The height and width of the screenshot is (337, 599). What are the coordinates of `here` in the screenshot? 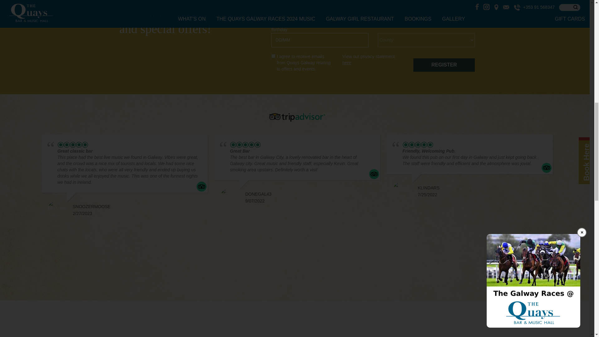 It's located at (346, 63).